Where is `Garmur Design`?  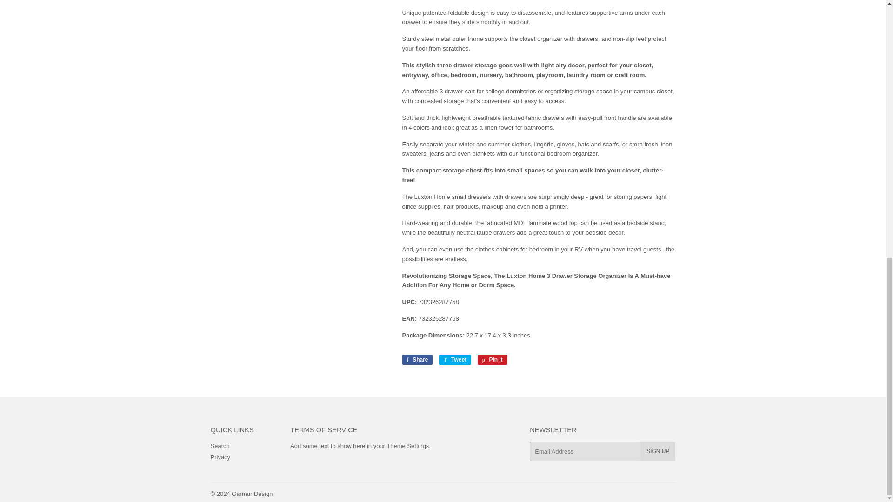
Garmur Design is located at coordinates (252, 494).